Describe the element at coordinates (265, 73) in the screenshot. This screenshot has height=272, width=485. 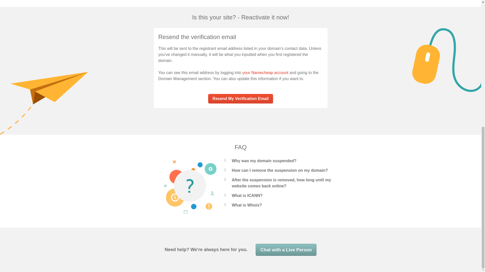
I see `your Namecheap account` at that location.